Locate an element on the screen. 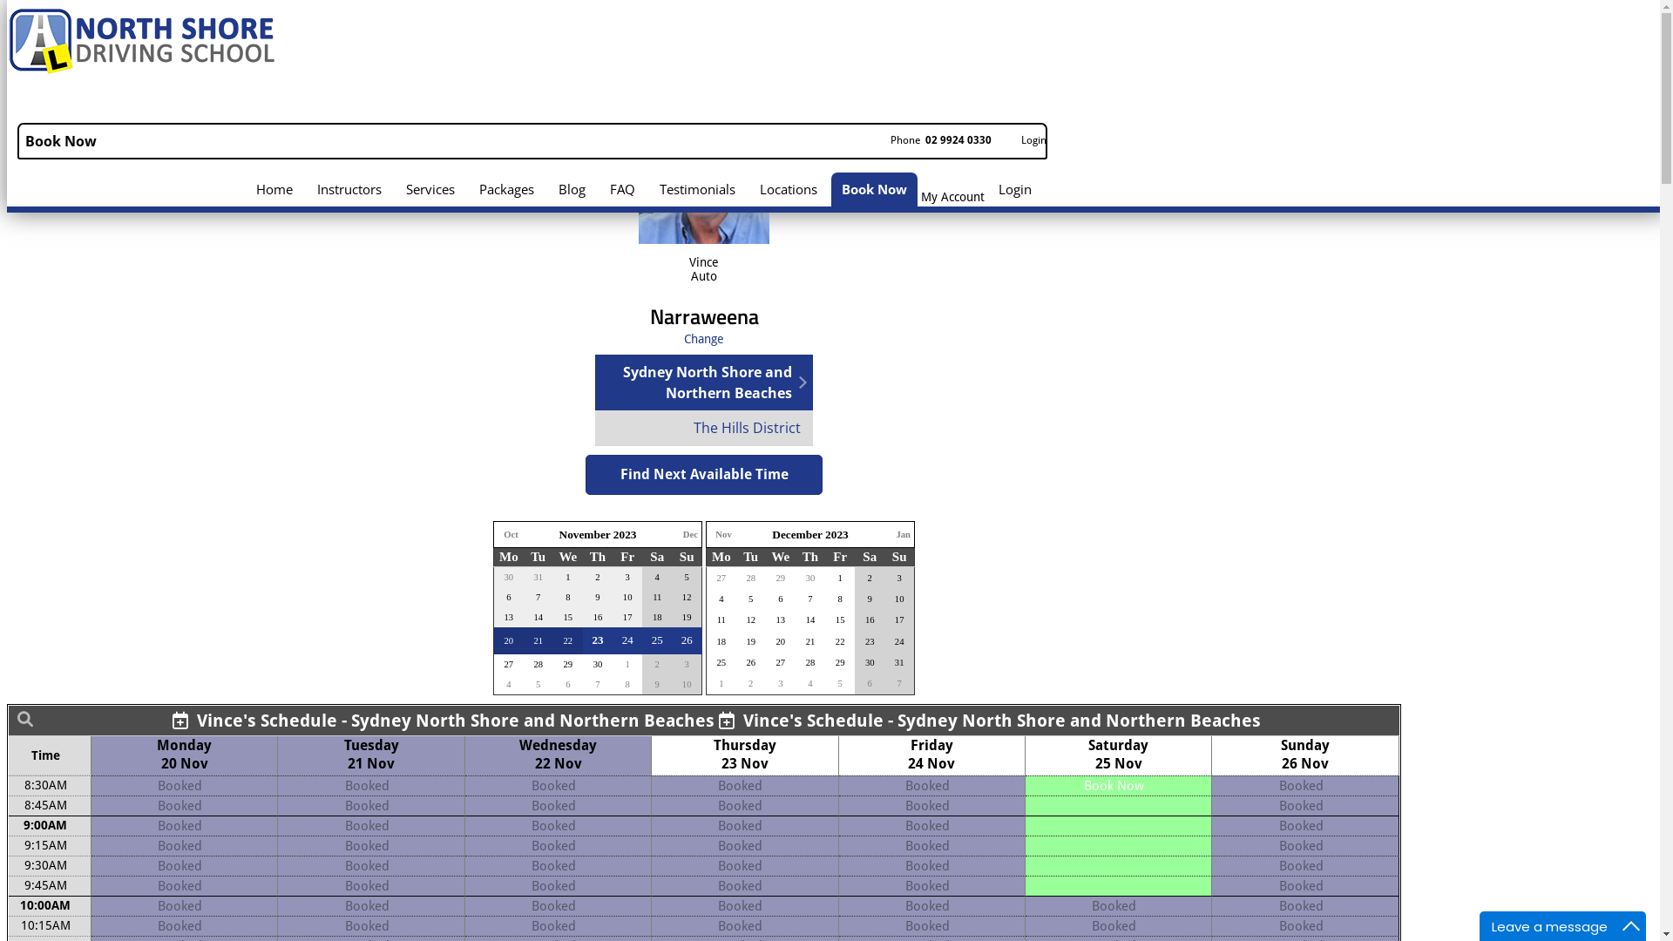  FAQ is located at coordinates (622, 190).